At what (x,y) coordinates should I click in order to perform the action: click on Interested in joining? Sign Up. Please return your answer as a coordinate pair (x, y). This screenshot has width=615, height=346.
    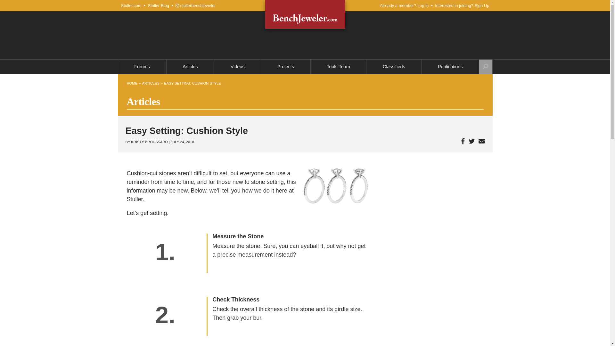
    Looking at the image, I should click on (462, 5).